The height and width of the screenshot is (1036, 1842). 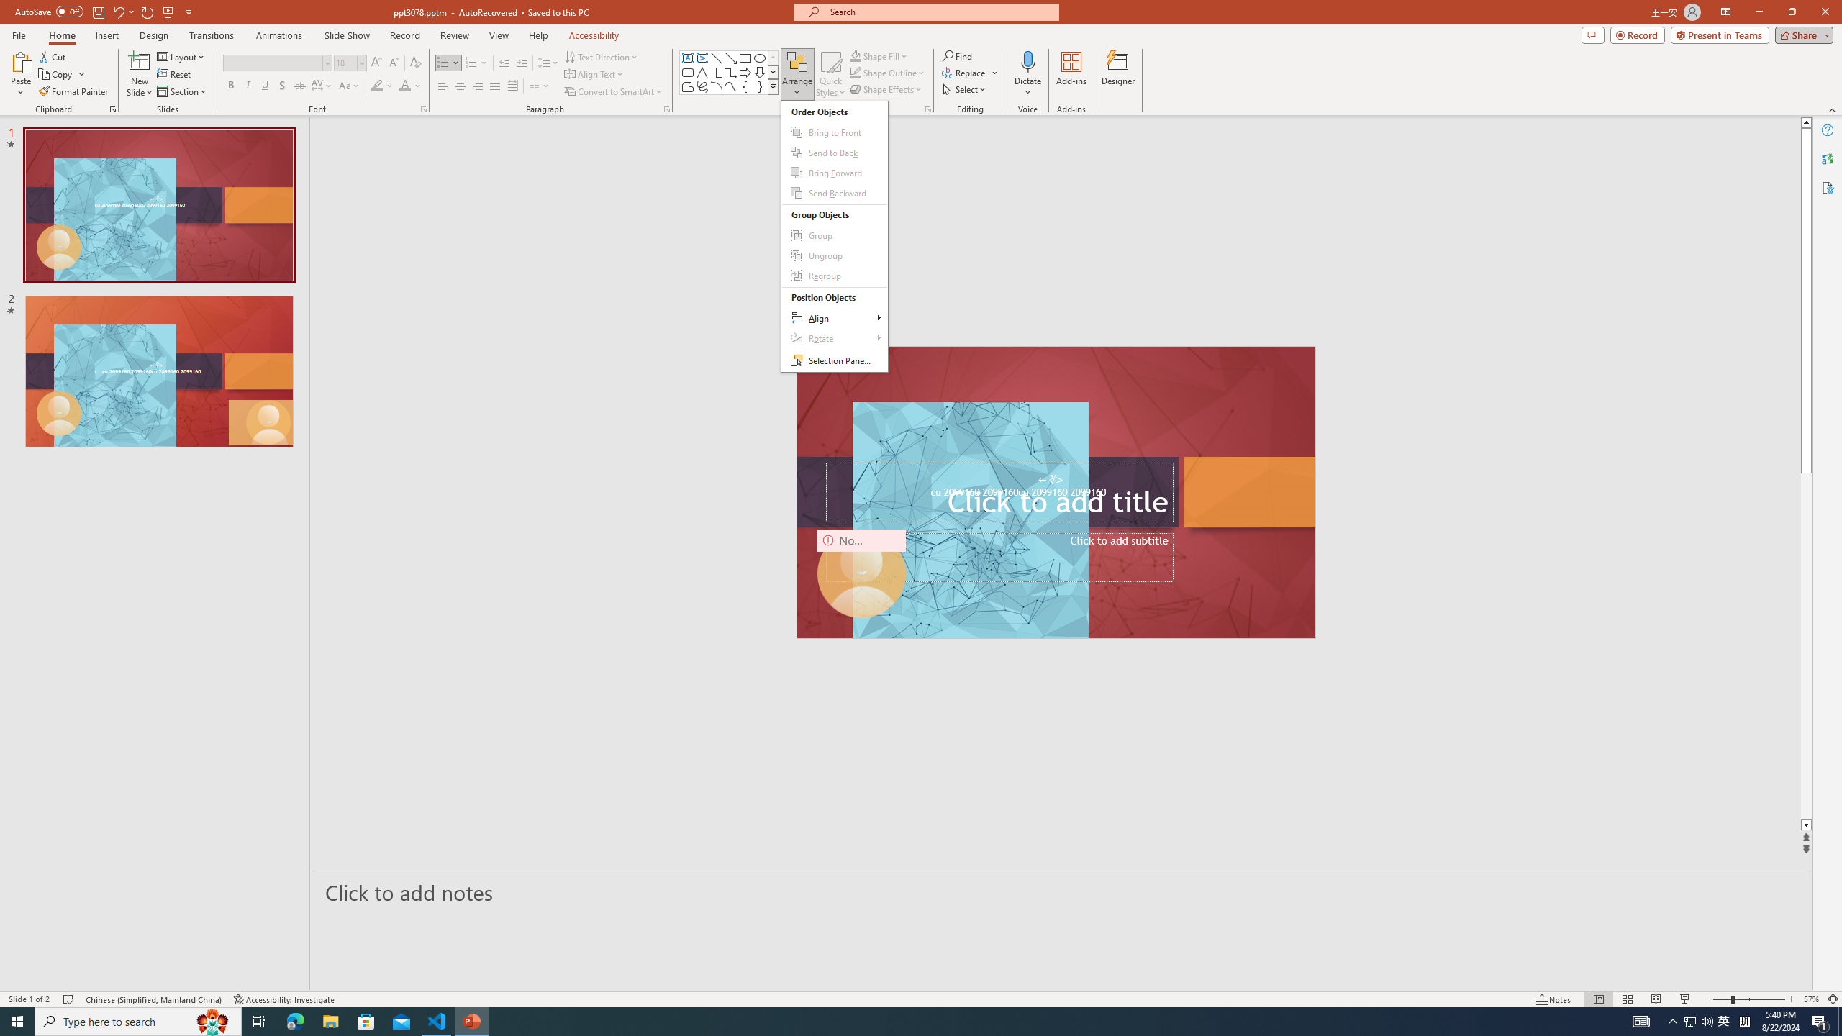 I want to click on Shapes, so click(x=773, y=86).